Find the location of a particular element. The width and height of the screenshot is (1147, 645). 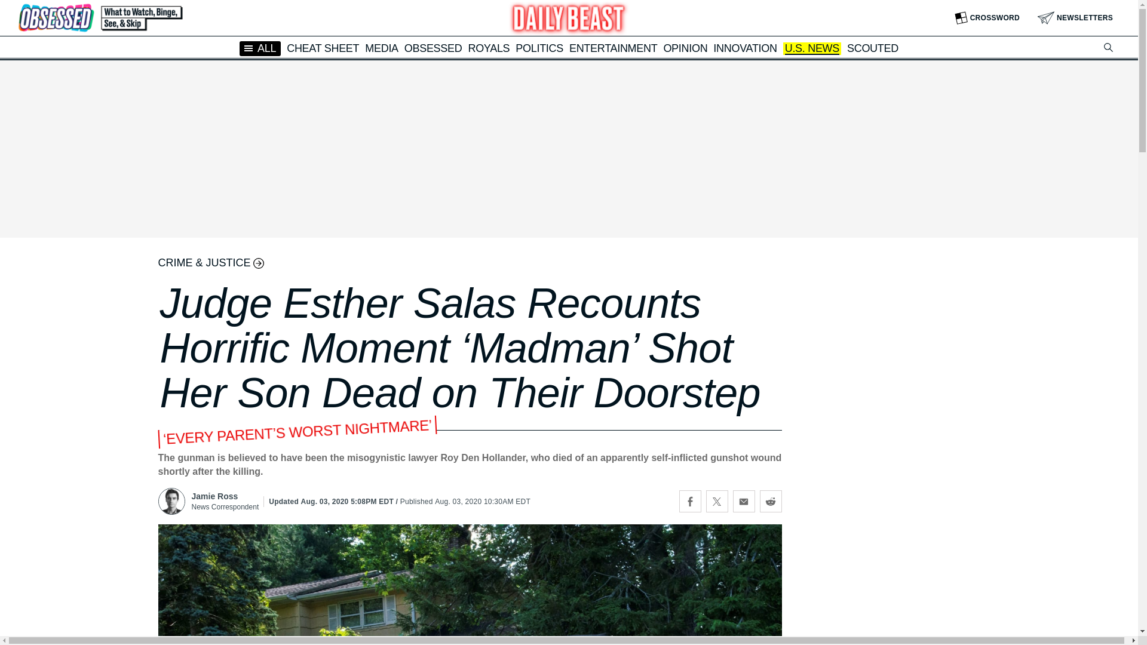

OPINION is located at coordinates (685, 48).